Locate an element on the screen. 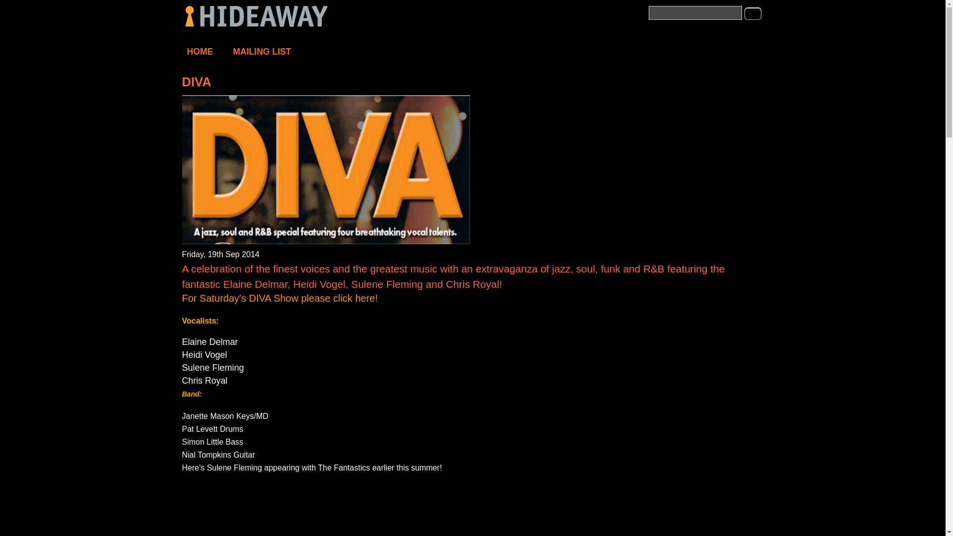 The image size is (953, 536). For Saturday's DIVA Show please click here! is located at coordinates (279, 299).